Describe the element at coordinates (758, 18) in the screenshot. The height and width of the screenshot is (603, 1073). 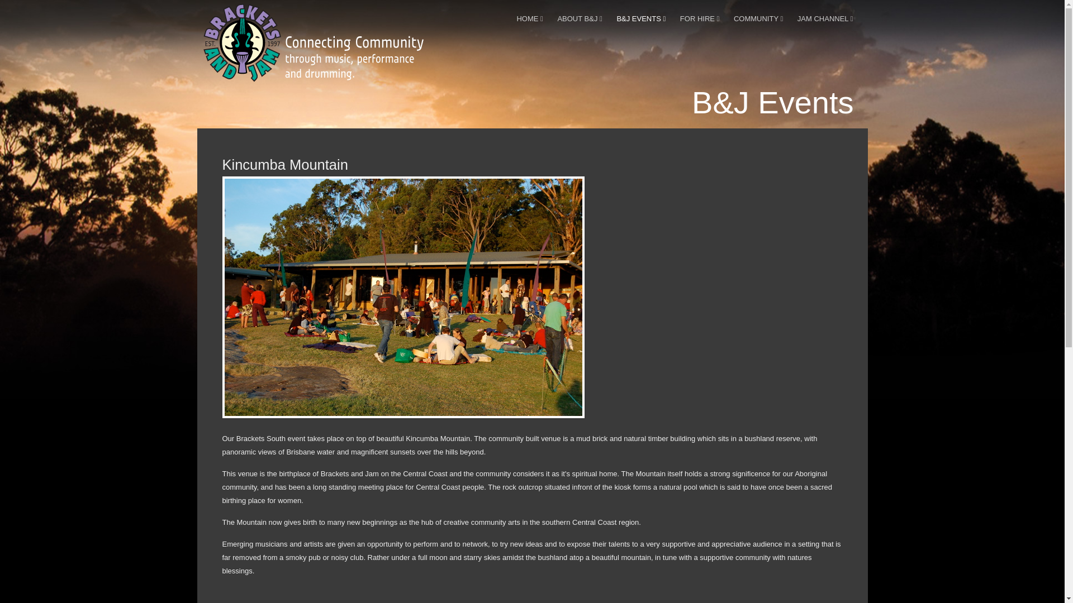
I see `COMMUNITY` at that location.